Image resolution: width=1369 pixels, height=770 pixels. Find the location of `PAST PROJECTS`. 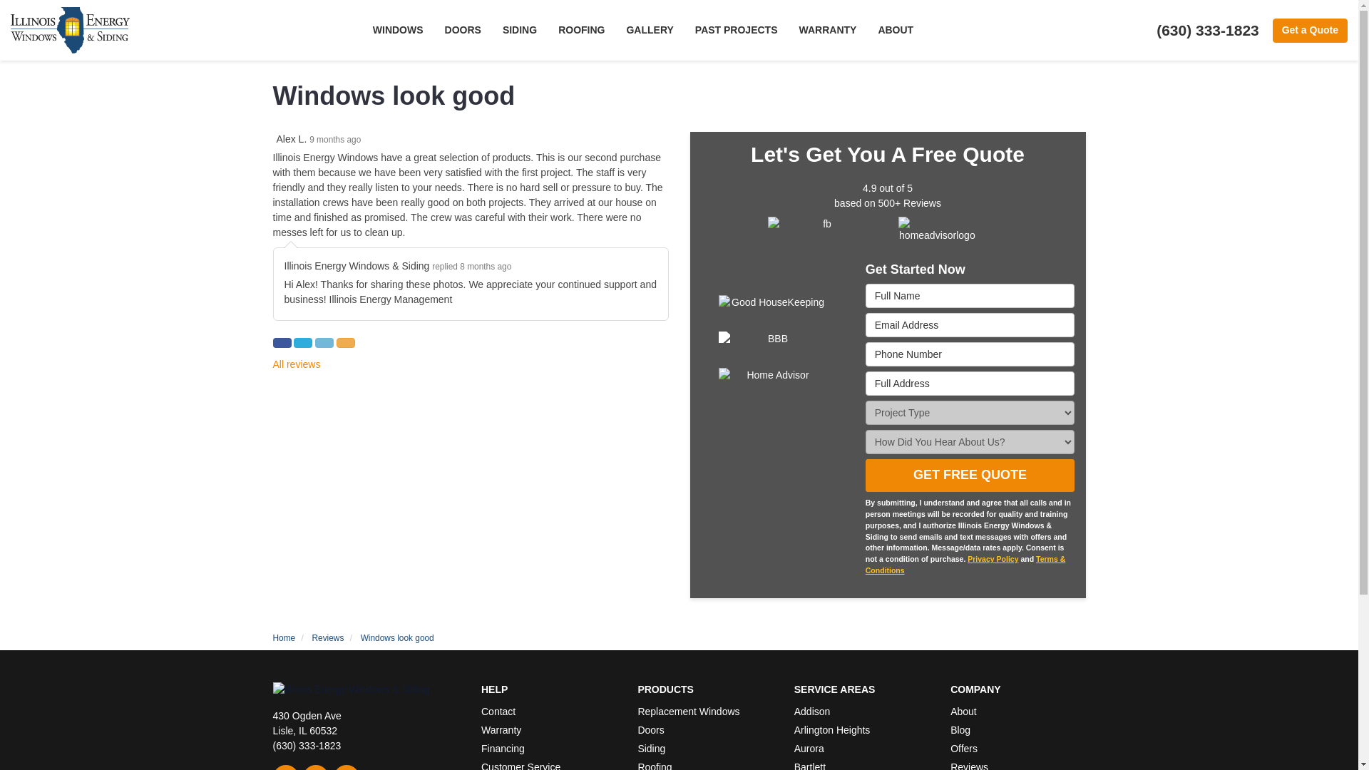

PAST PROJECTS is located at coordinates (736, 30).